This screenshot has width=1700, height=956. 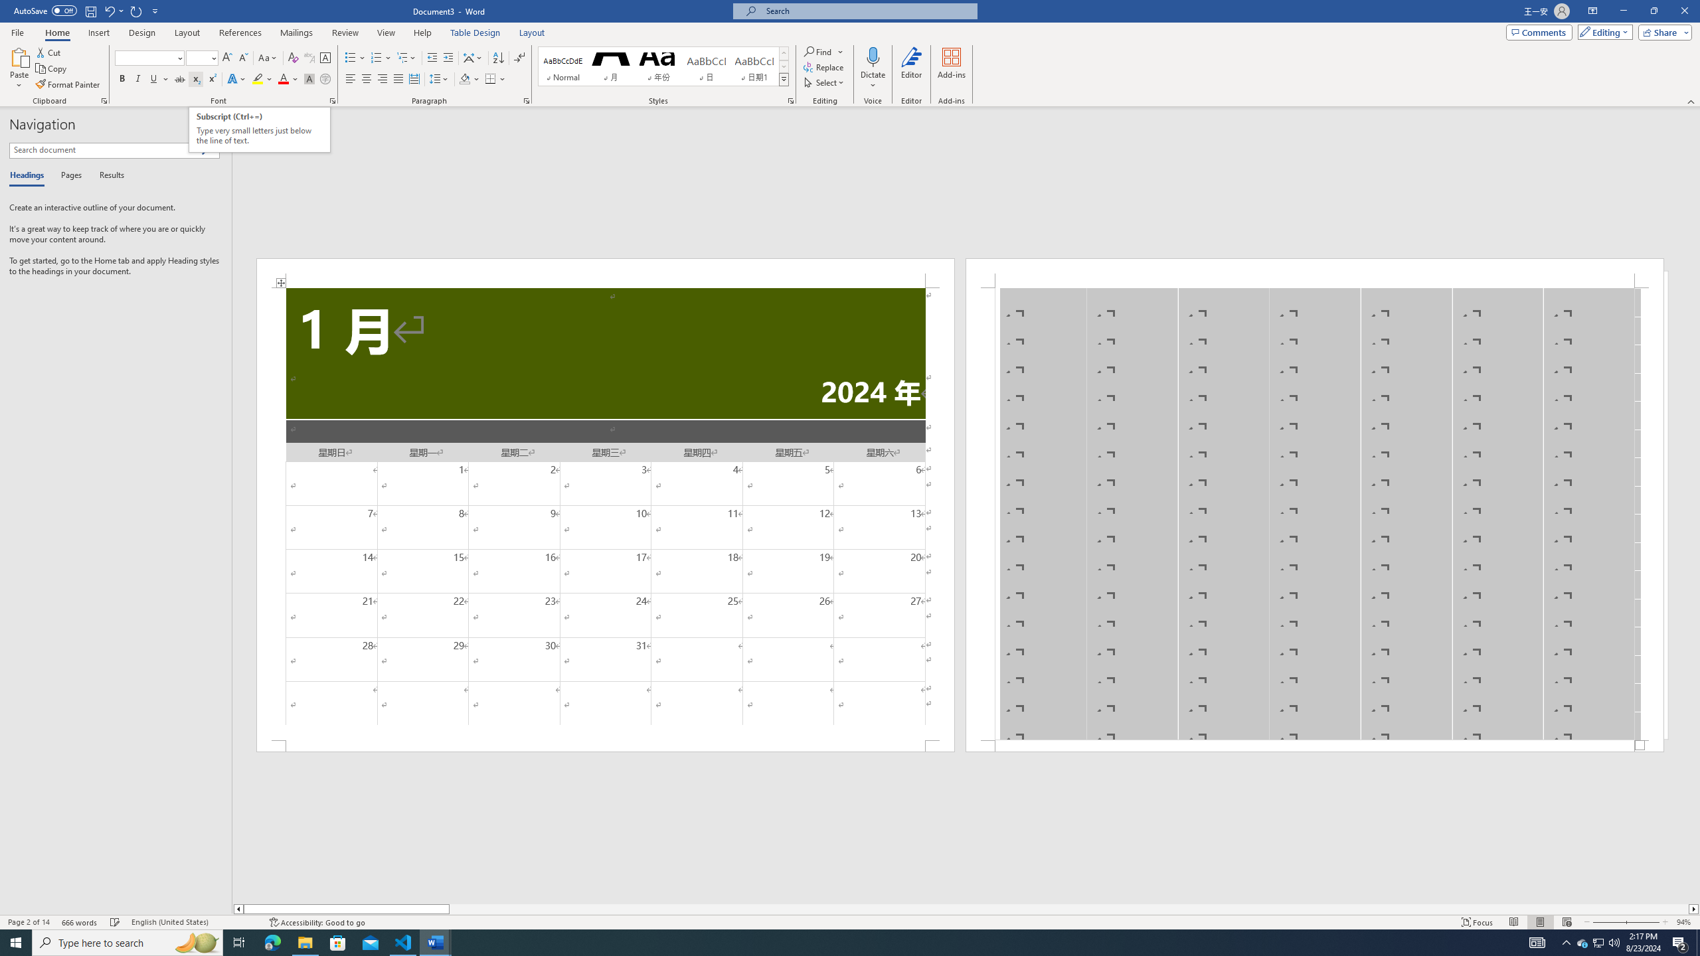 What do you see at coordinates (262, 80) in the screenshot?
I see `Text Highlight Color` at bounding box center [262, 80].